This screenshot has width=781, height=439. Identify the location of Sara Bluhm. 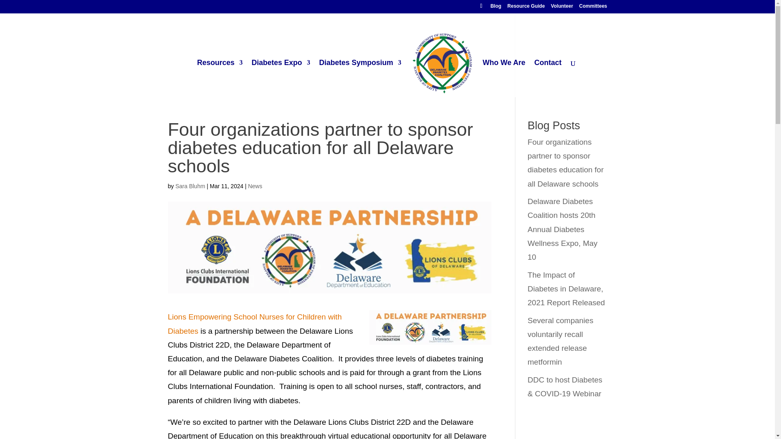
(190, 186).